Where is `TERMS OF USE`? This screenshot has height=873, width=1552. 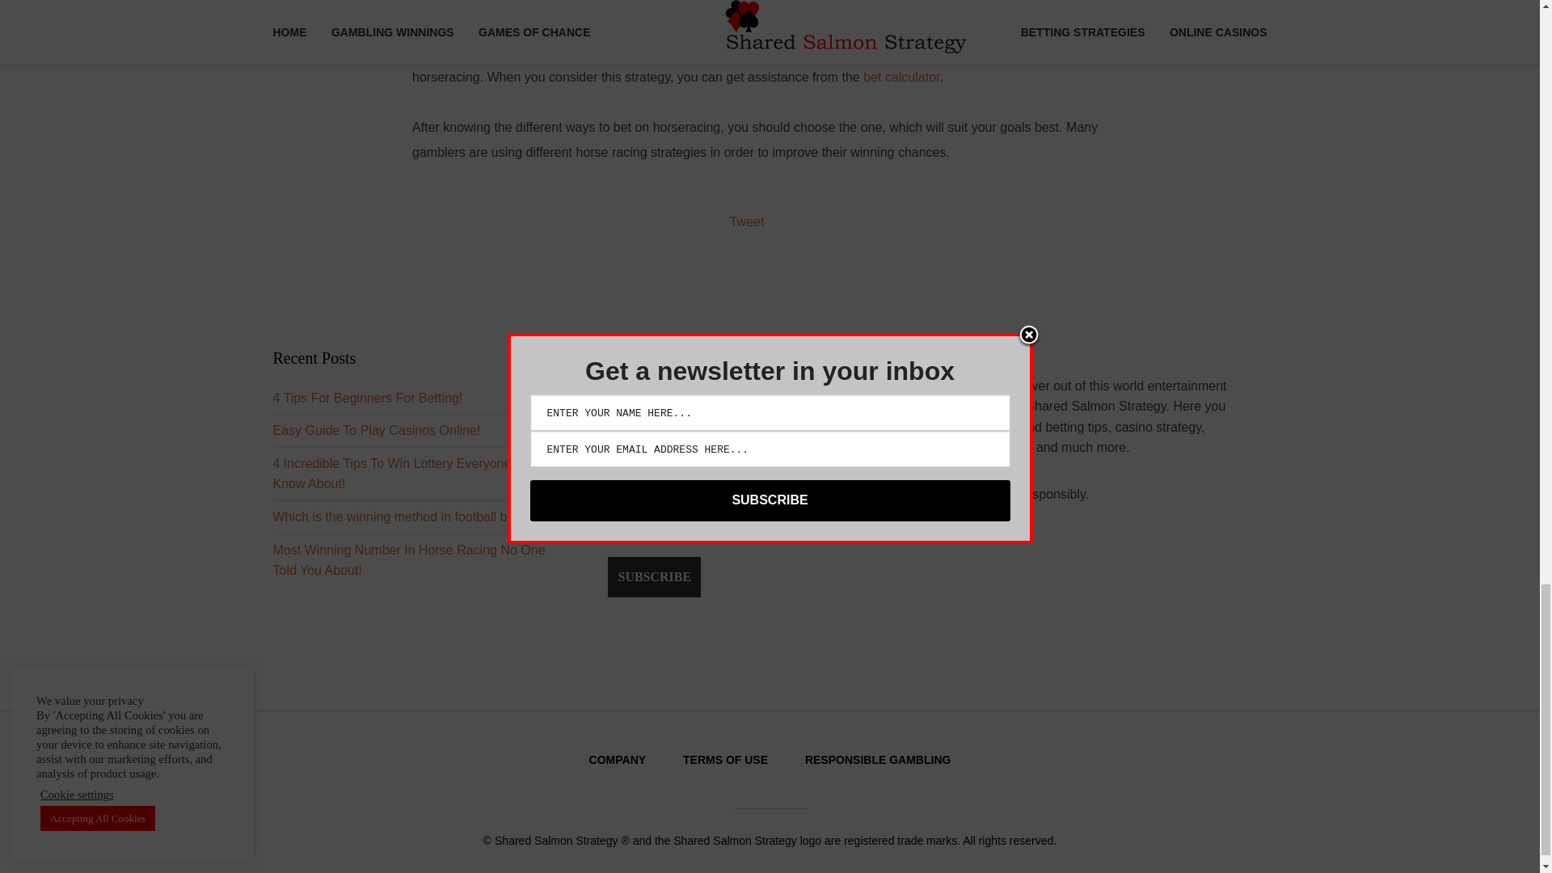 TERMS OF USE is located at coordinates (725, 760).